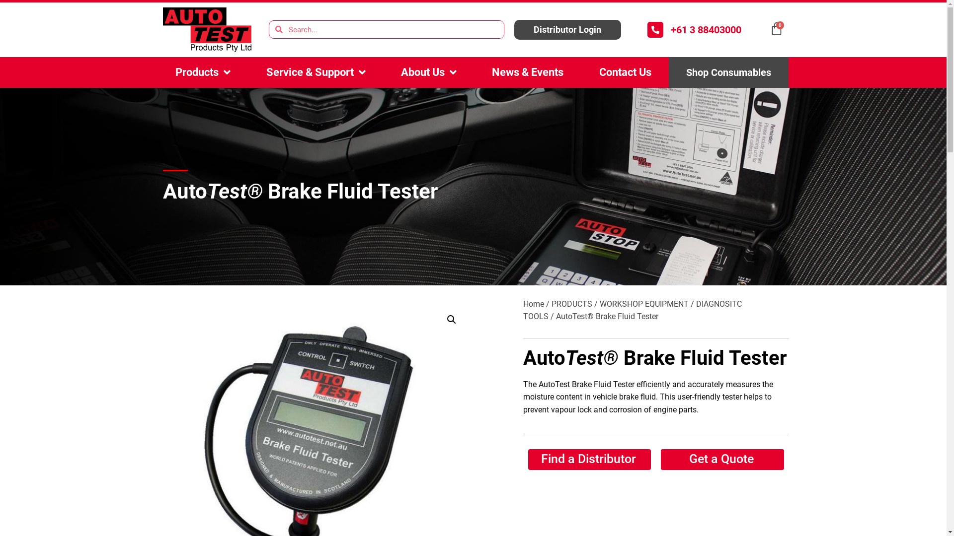 This screenshot has height=536, width=954. I want to click on Distributor Login, so click(567, 30).